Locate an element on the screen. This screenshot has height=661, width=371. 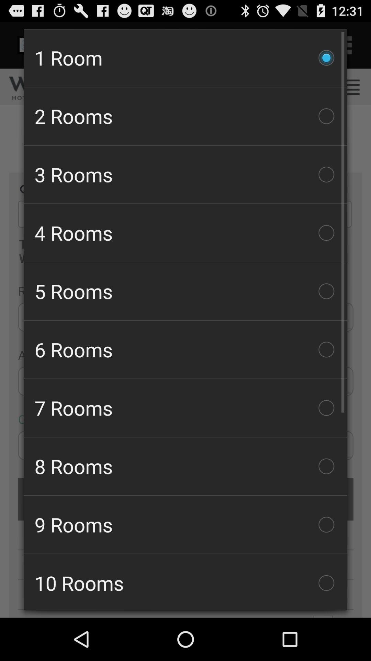
swipe to the 7 rooms item is located at coordinates (185, 408).